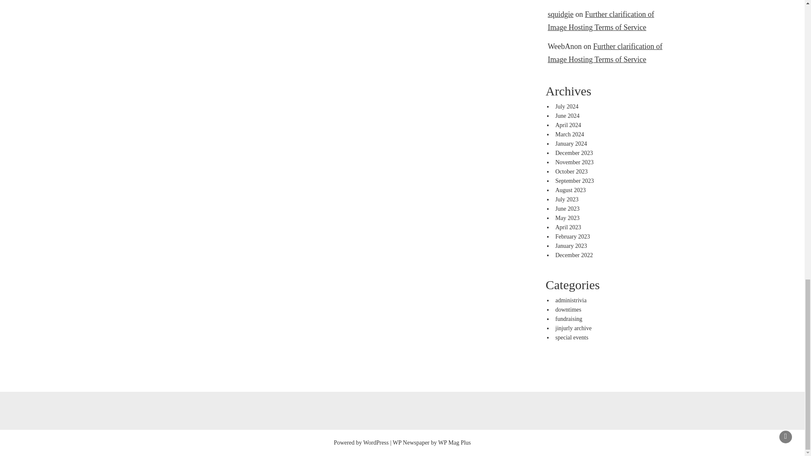  What do you see at coordinates (574, 153) in the screenshot?
I see `December 2023` at bounding box center [574, 153].